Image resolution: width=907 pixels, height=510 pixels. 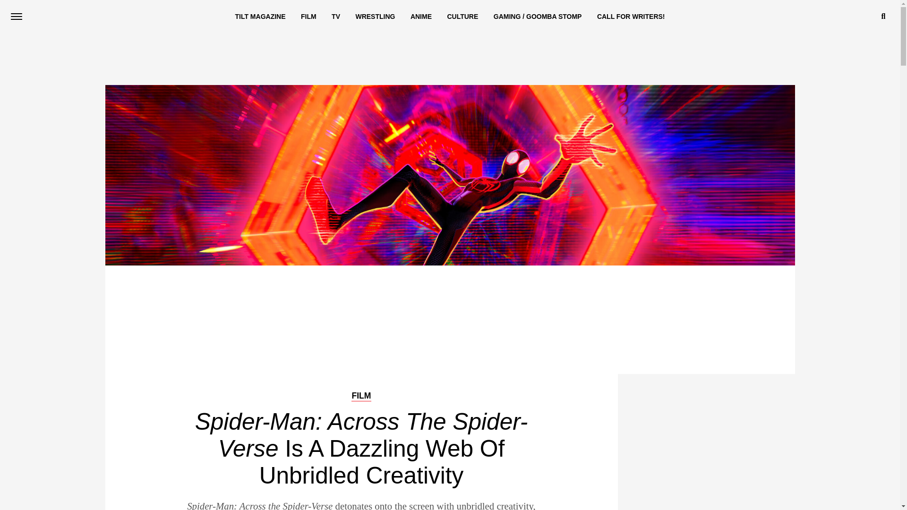 I want to click on TILT MAGAZINE, so click(x=260, y=17).